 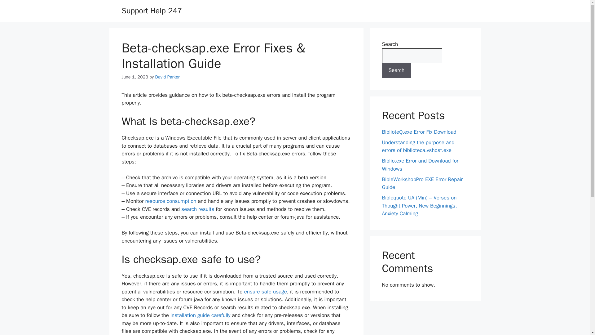 What do you see at coordinates (265, 292) in the screenshot?
I see `ensure safe usage` at bounding box center [265, 292].